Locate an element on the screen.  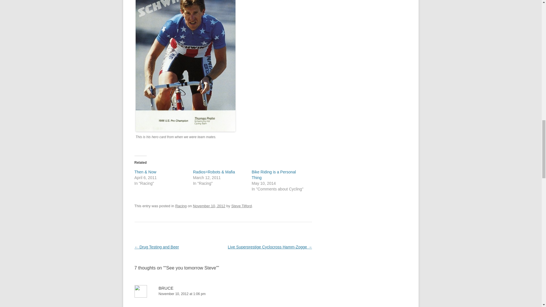
Racing is located at coordinates (181, 206).